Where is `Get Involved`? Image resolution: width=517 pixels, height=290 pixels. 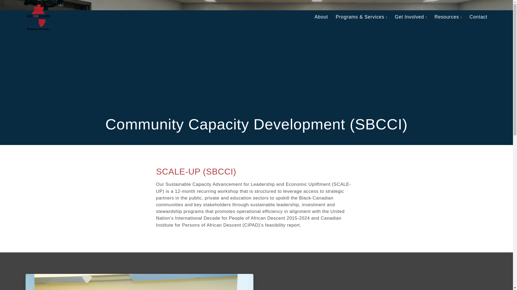
Get Involved is located at coordinates (409, 17).